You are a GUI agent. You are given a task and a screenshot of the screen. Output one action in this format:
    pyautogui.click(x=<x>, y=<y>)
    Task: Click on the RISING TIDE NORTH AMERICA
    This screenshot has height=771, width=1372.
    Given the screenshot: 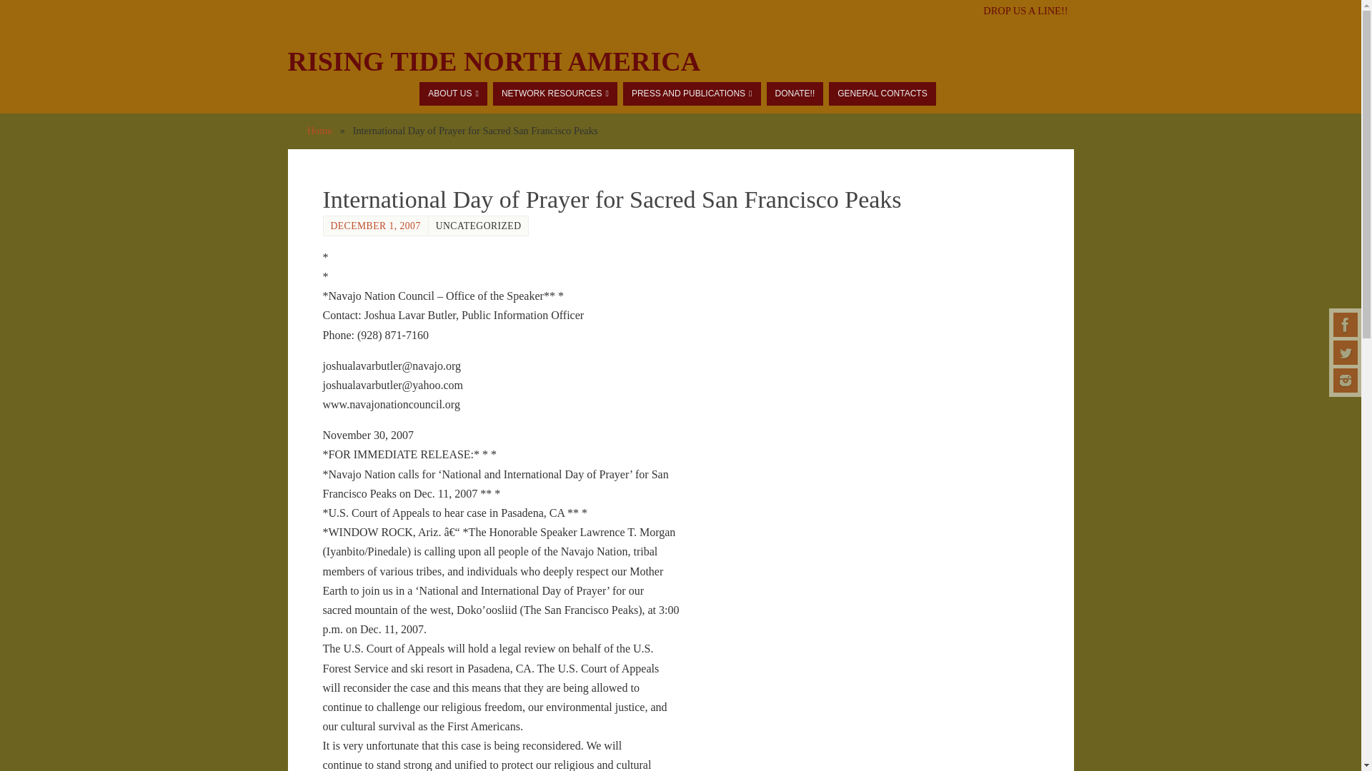 What is the action you would take?
    pyautogui.click(x=493, y=61)
    